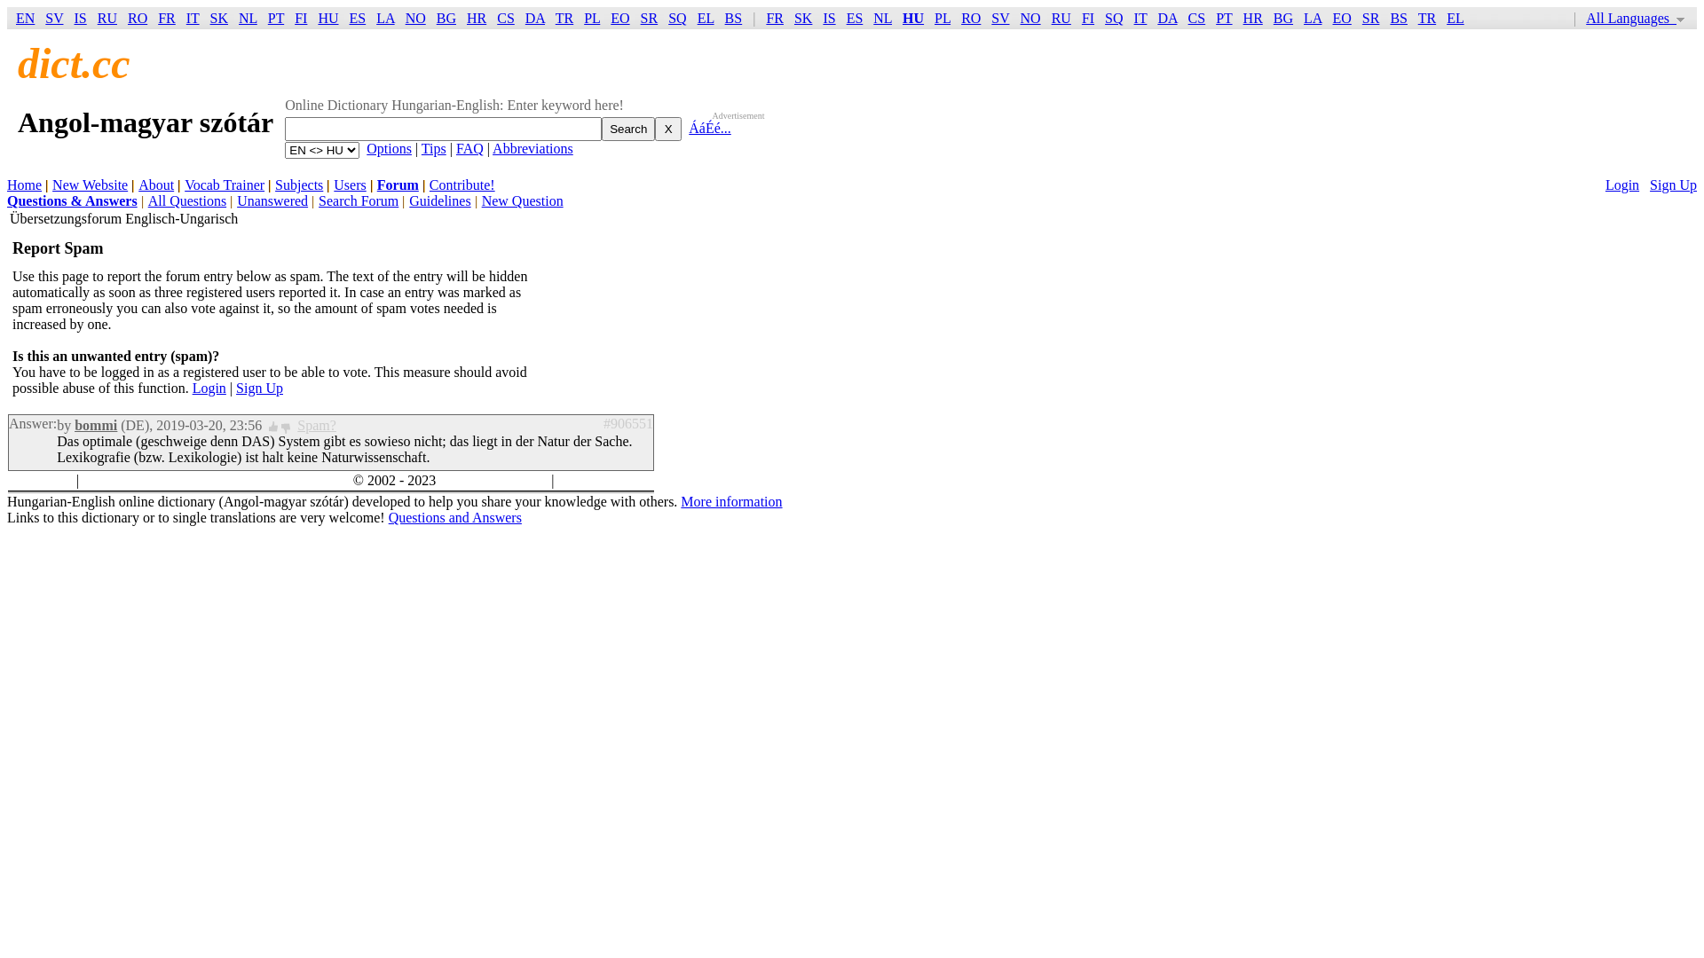  I want to click on More information, so click(731, 502).